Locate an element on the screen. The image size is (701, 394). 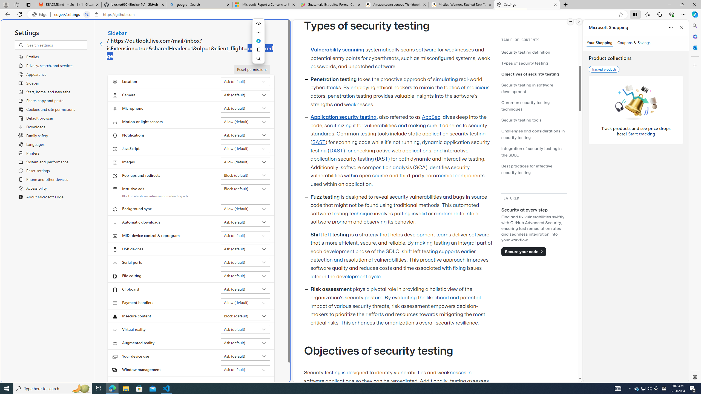
Edge is located at coordinates (41, 15).